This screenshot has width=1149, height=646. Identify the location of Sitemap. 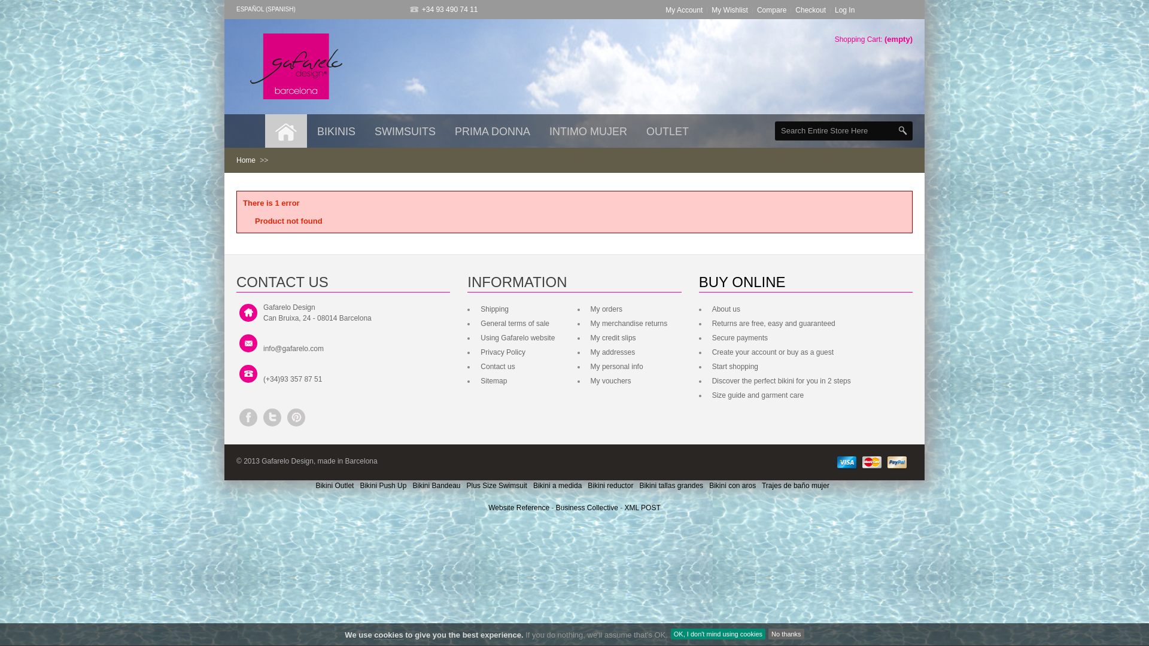
(492, 381).